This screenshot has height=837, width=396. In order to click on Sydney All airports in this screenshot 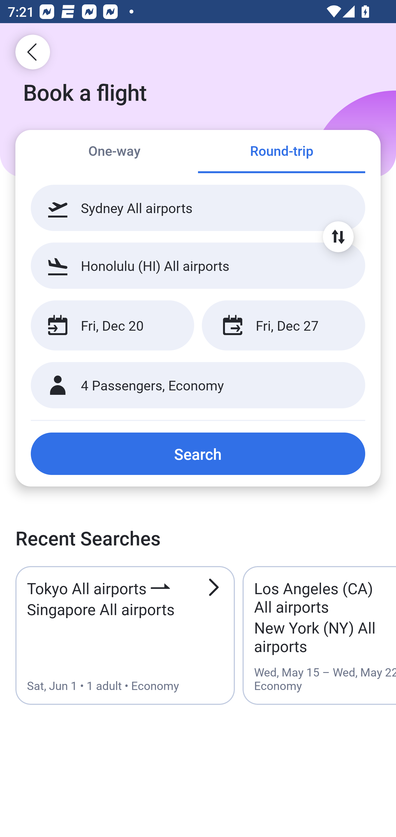, I will do `click(198, 208)`.